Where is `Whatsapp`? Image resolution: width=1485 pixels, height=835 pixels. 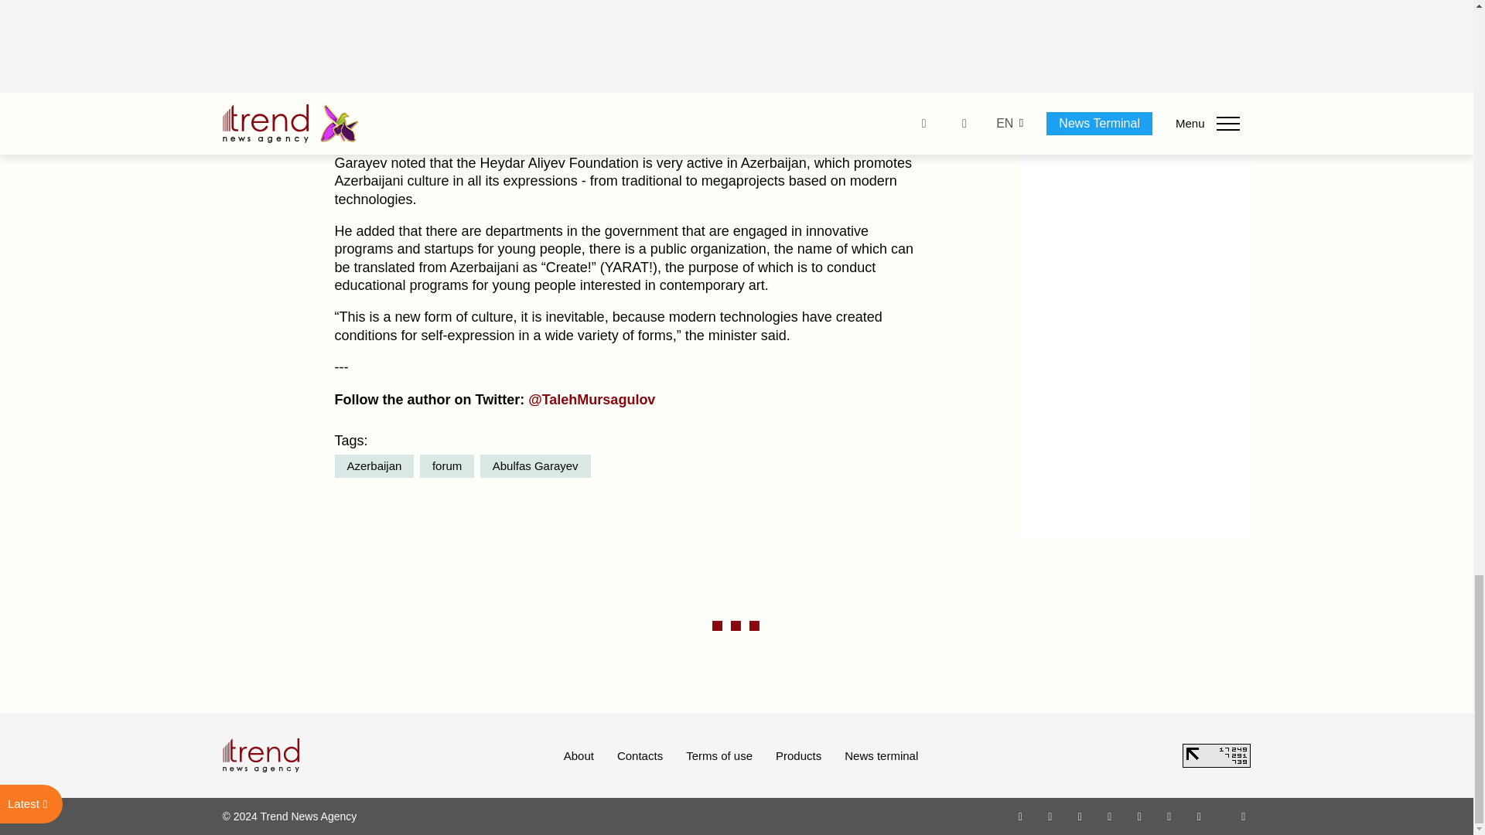
Whatsapp is located at coordinates (1021, 816).